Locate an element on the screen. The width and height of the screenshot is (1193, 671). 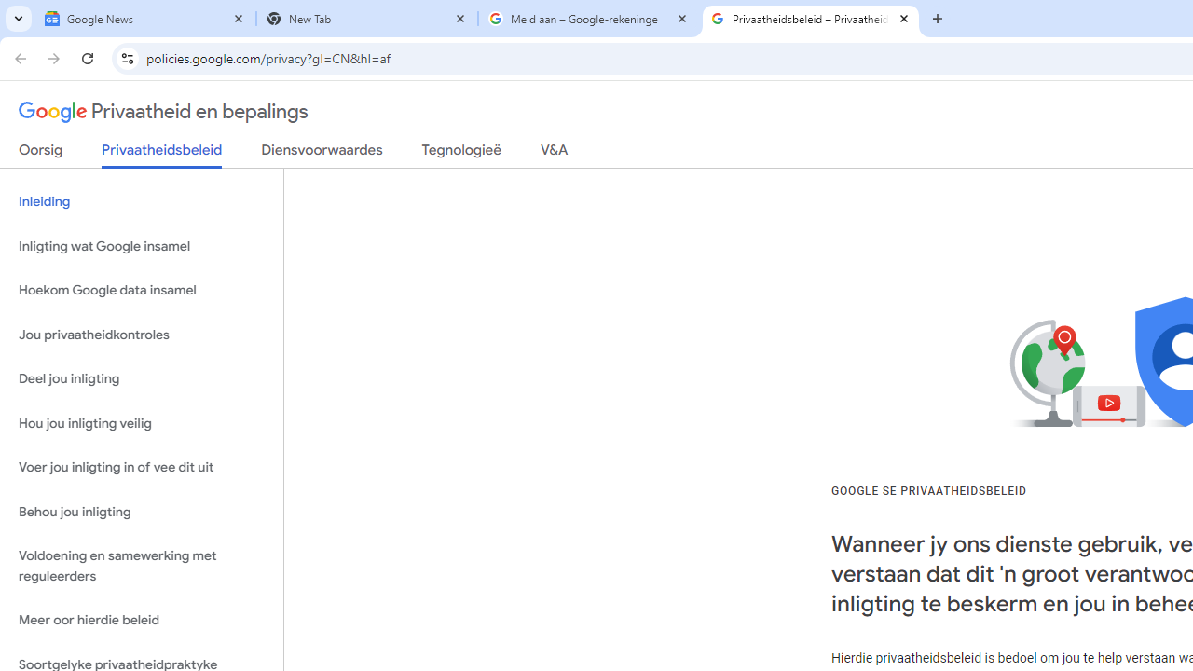
Inleiding is located at coordinates (142, 201).